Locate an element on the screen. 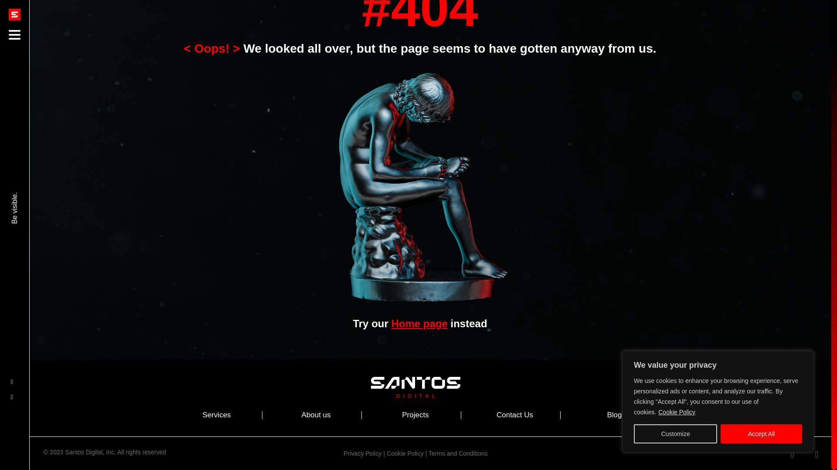 The width and height of the screenshot is (837, 470). Services is located at coordinates (216, 415).